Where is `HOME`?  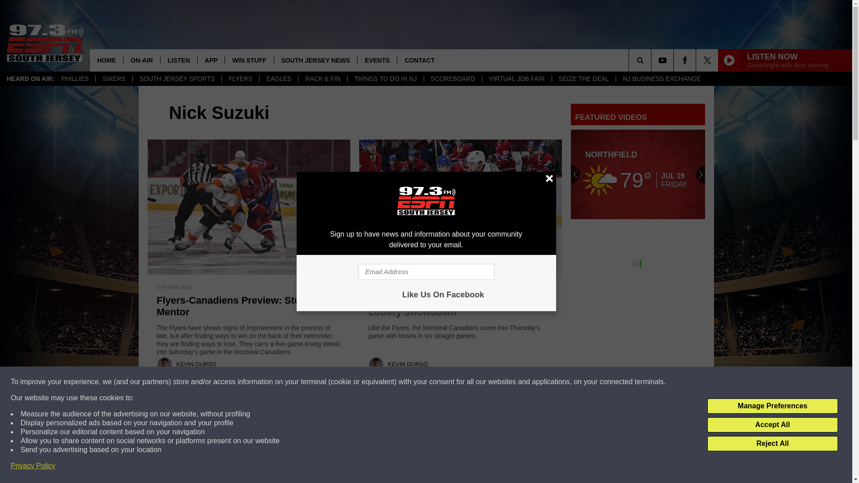
HOME is located at coordinates (106, 60).